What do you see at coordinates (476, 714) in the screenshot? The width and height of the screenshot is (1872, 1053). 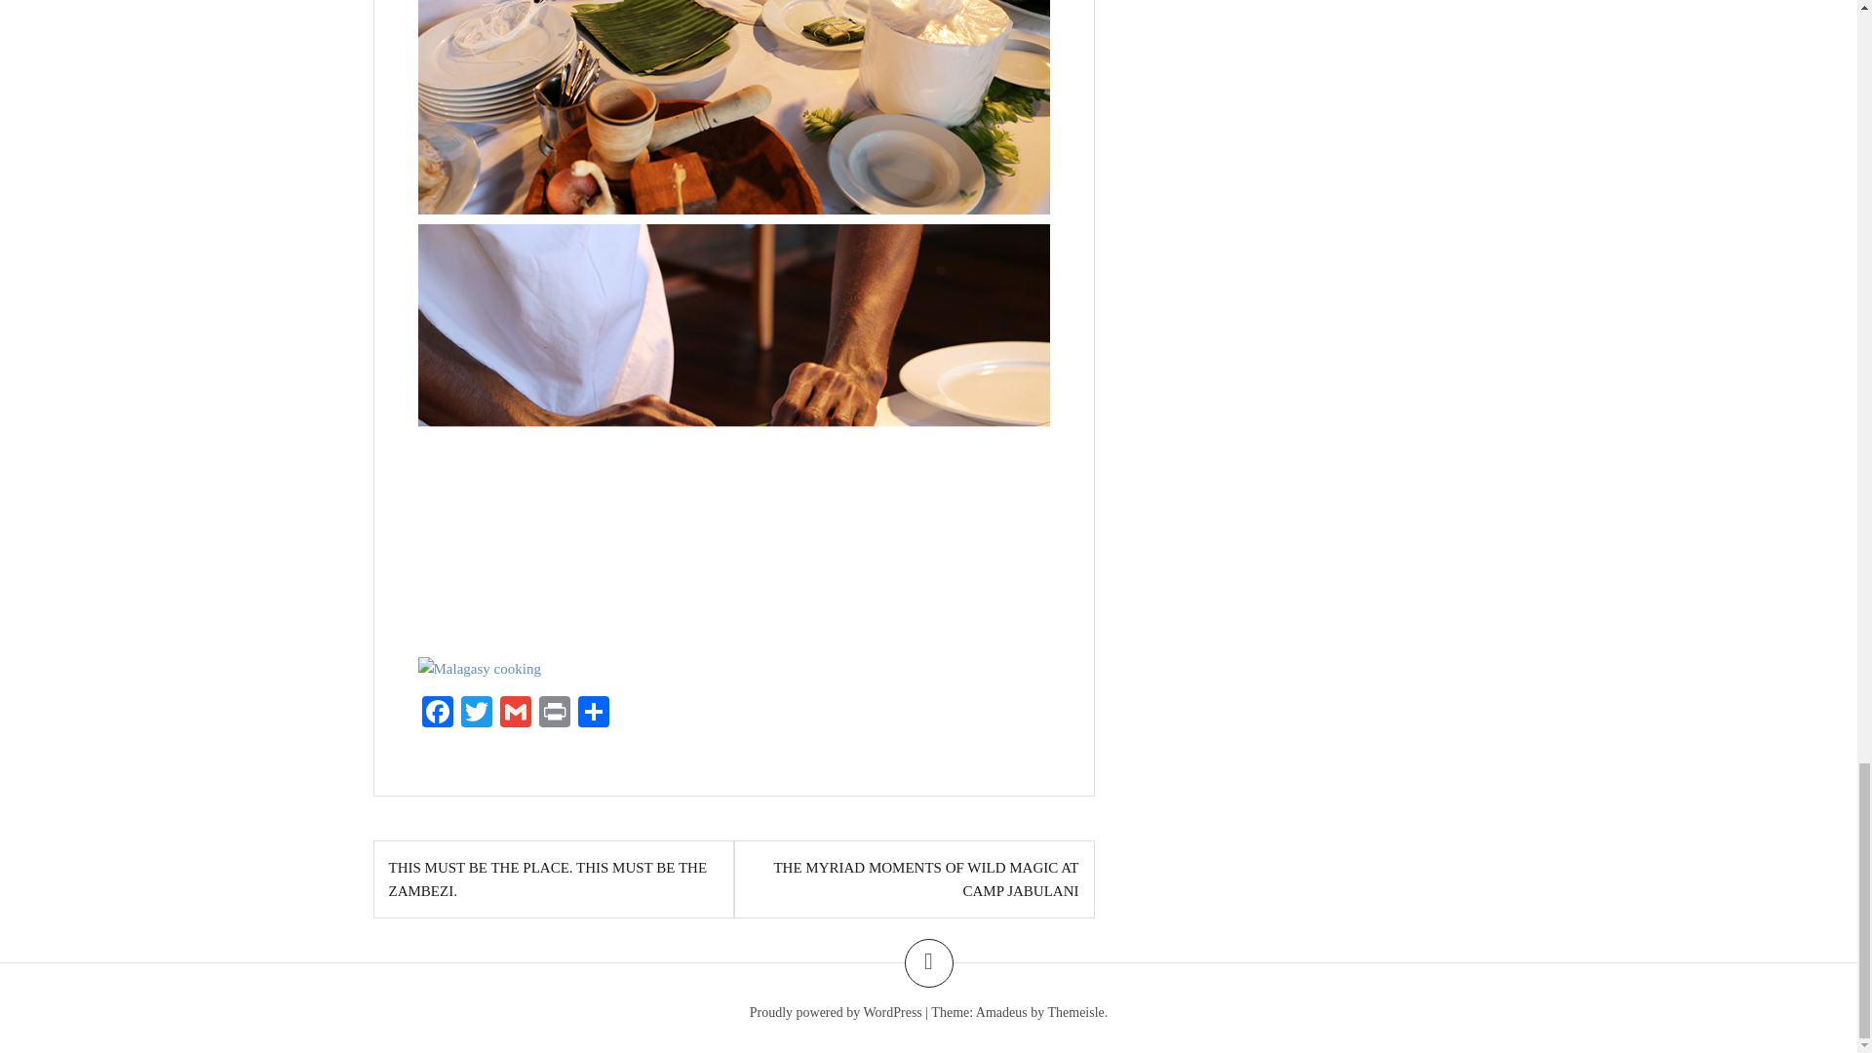 I see `Twitter` at bounding box center [476, 714].